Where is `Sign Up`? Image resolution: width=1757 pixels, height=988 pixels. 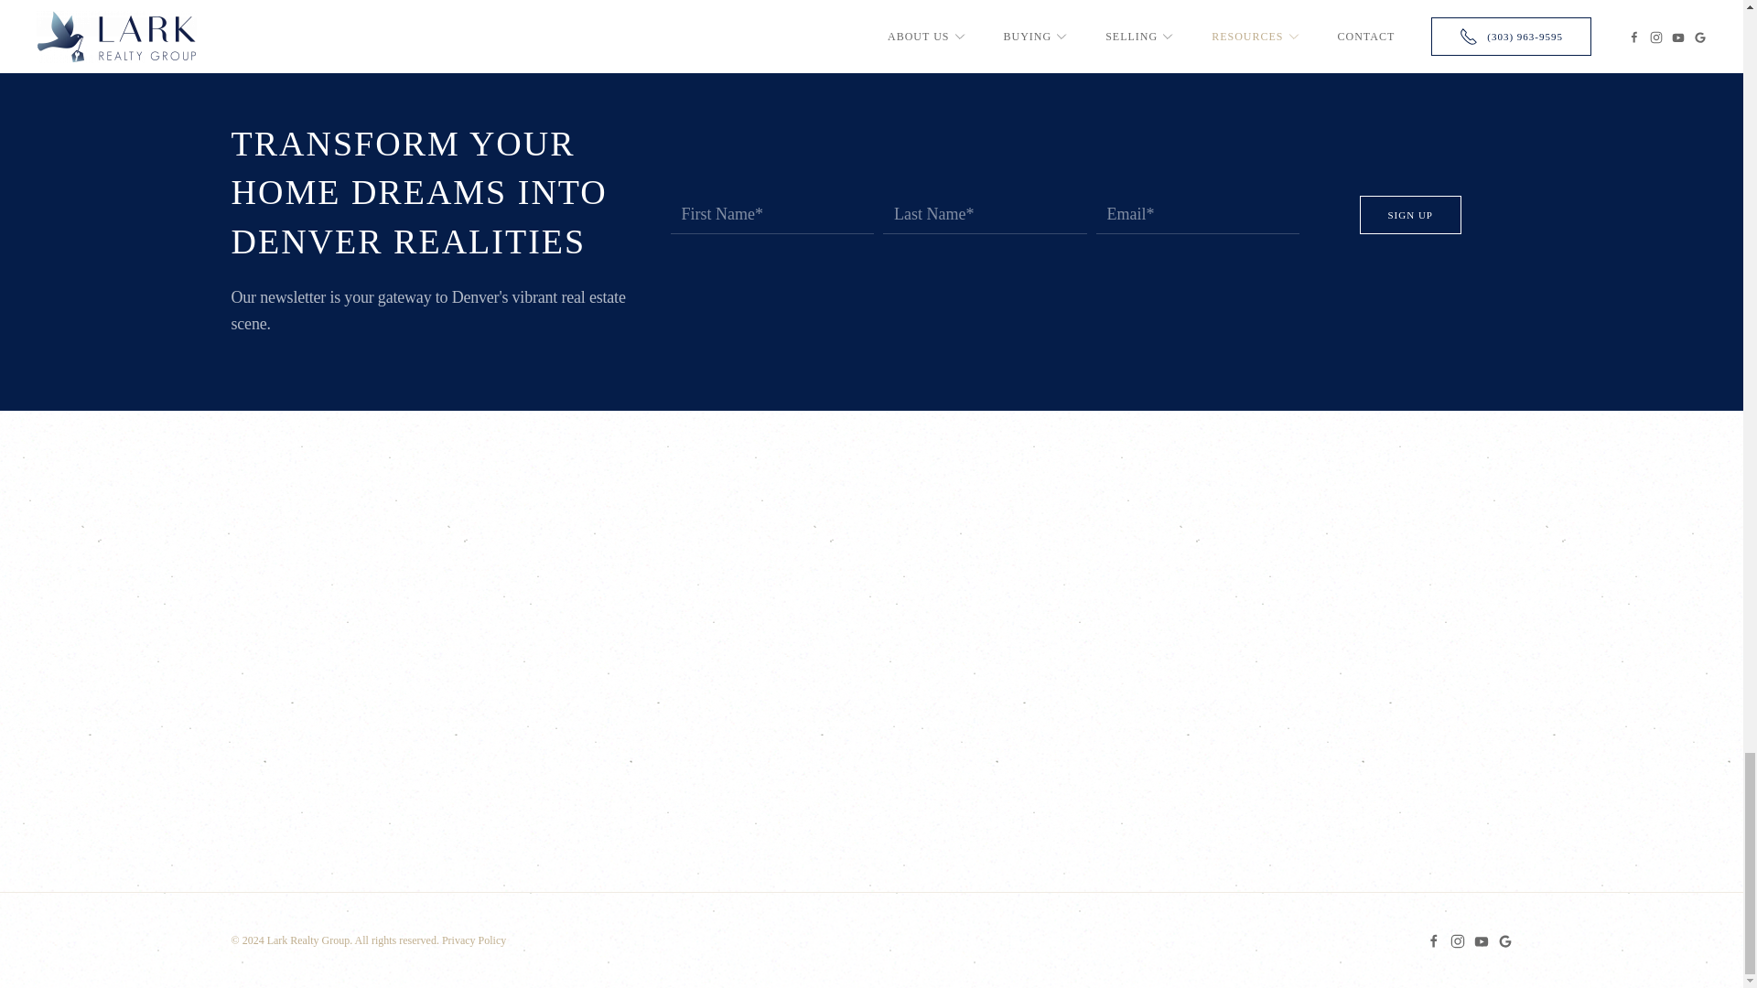 Sign Up is located at coordinates (1411, 214).